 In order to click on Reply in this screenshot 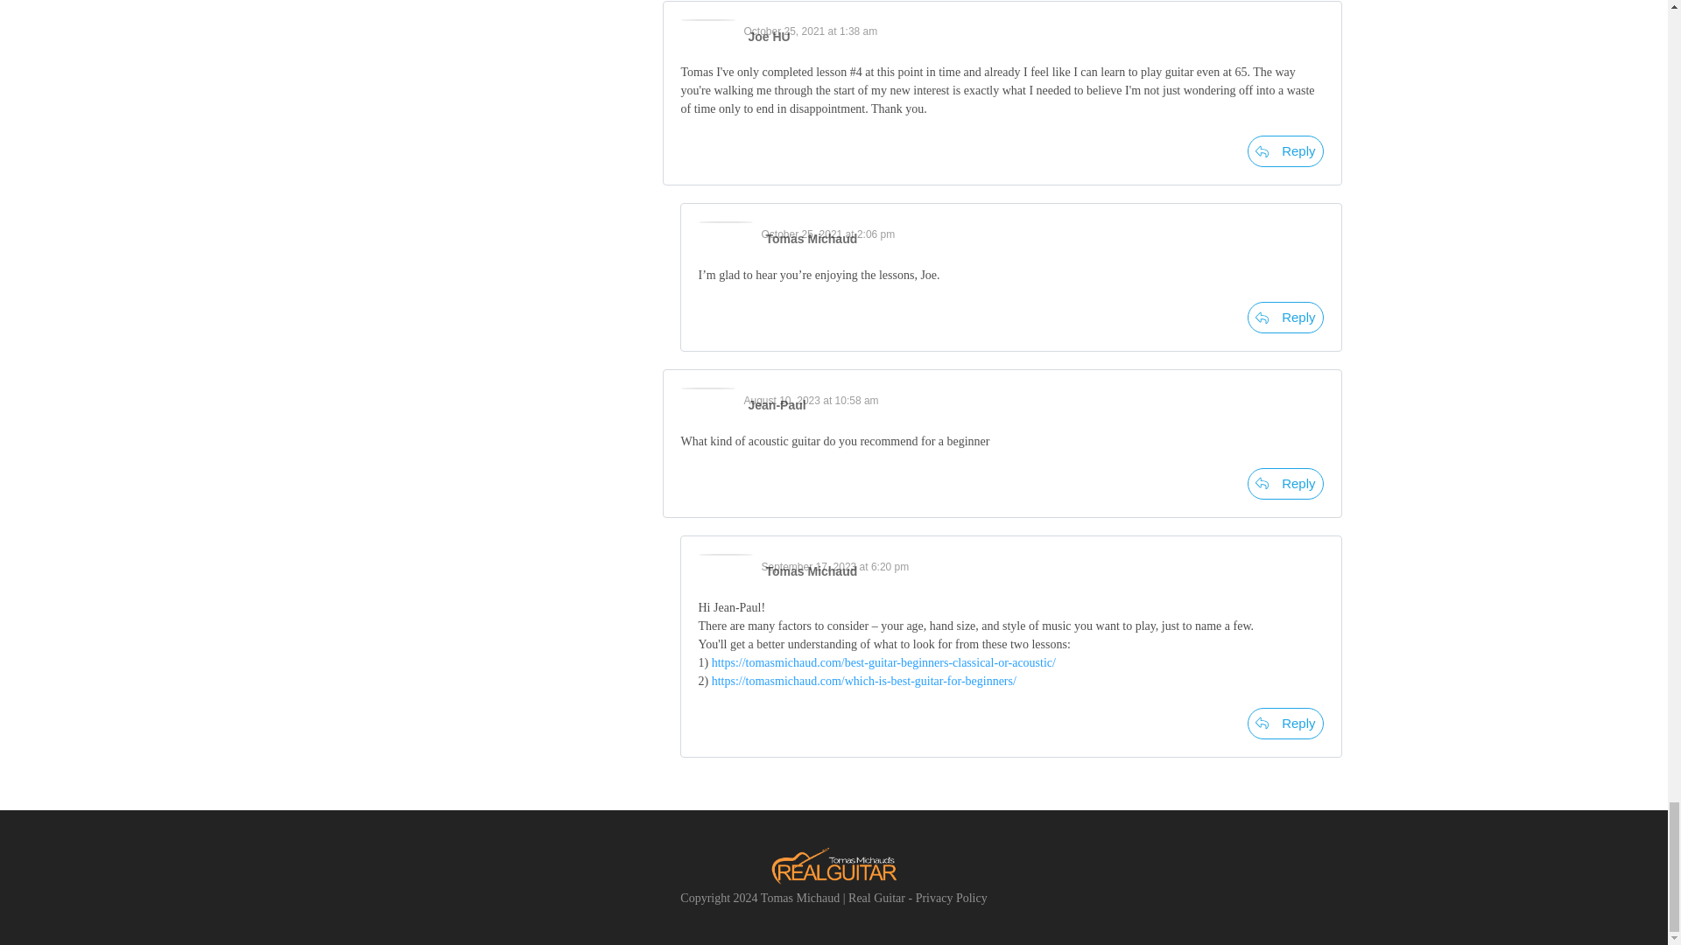, I will do `click(1285, 151)`.